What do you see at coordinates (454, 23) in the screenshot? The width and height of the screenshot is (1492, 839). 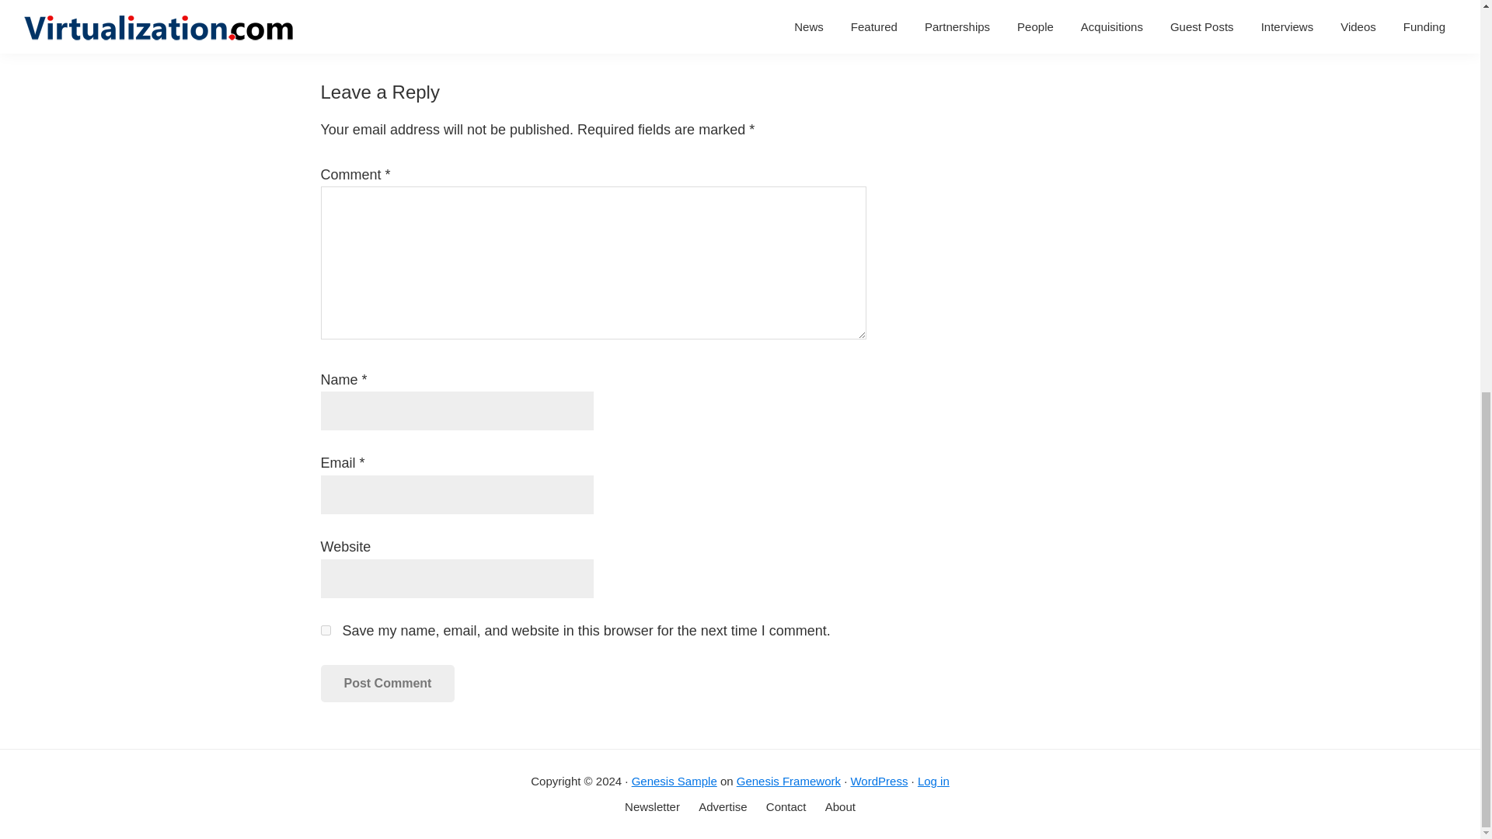 I see `kvm` at bounding box center [454, 23].